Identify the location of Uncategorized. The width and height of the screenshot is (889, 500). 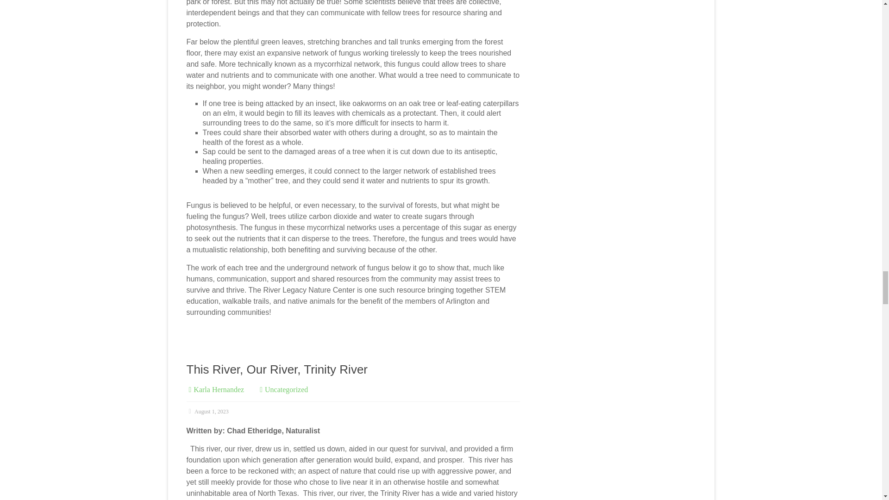
(286, 389).